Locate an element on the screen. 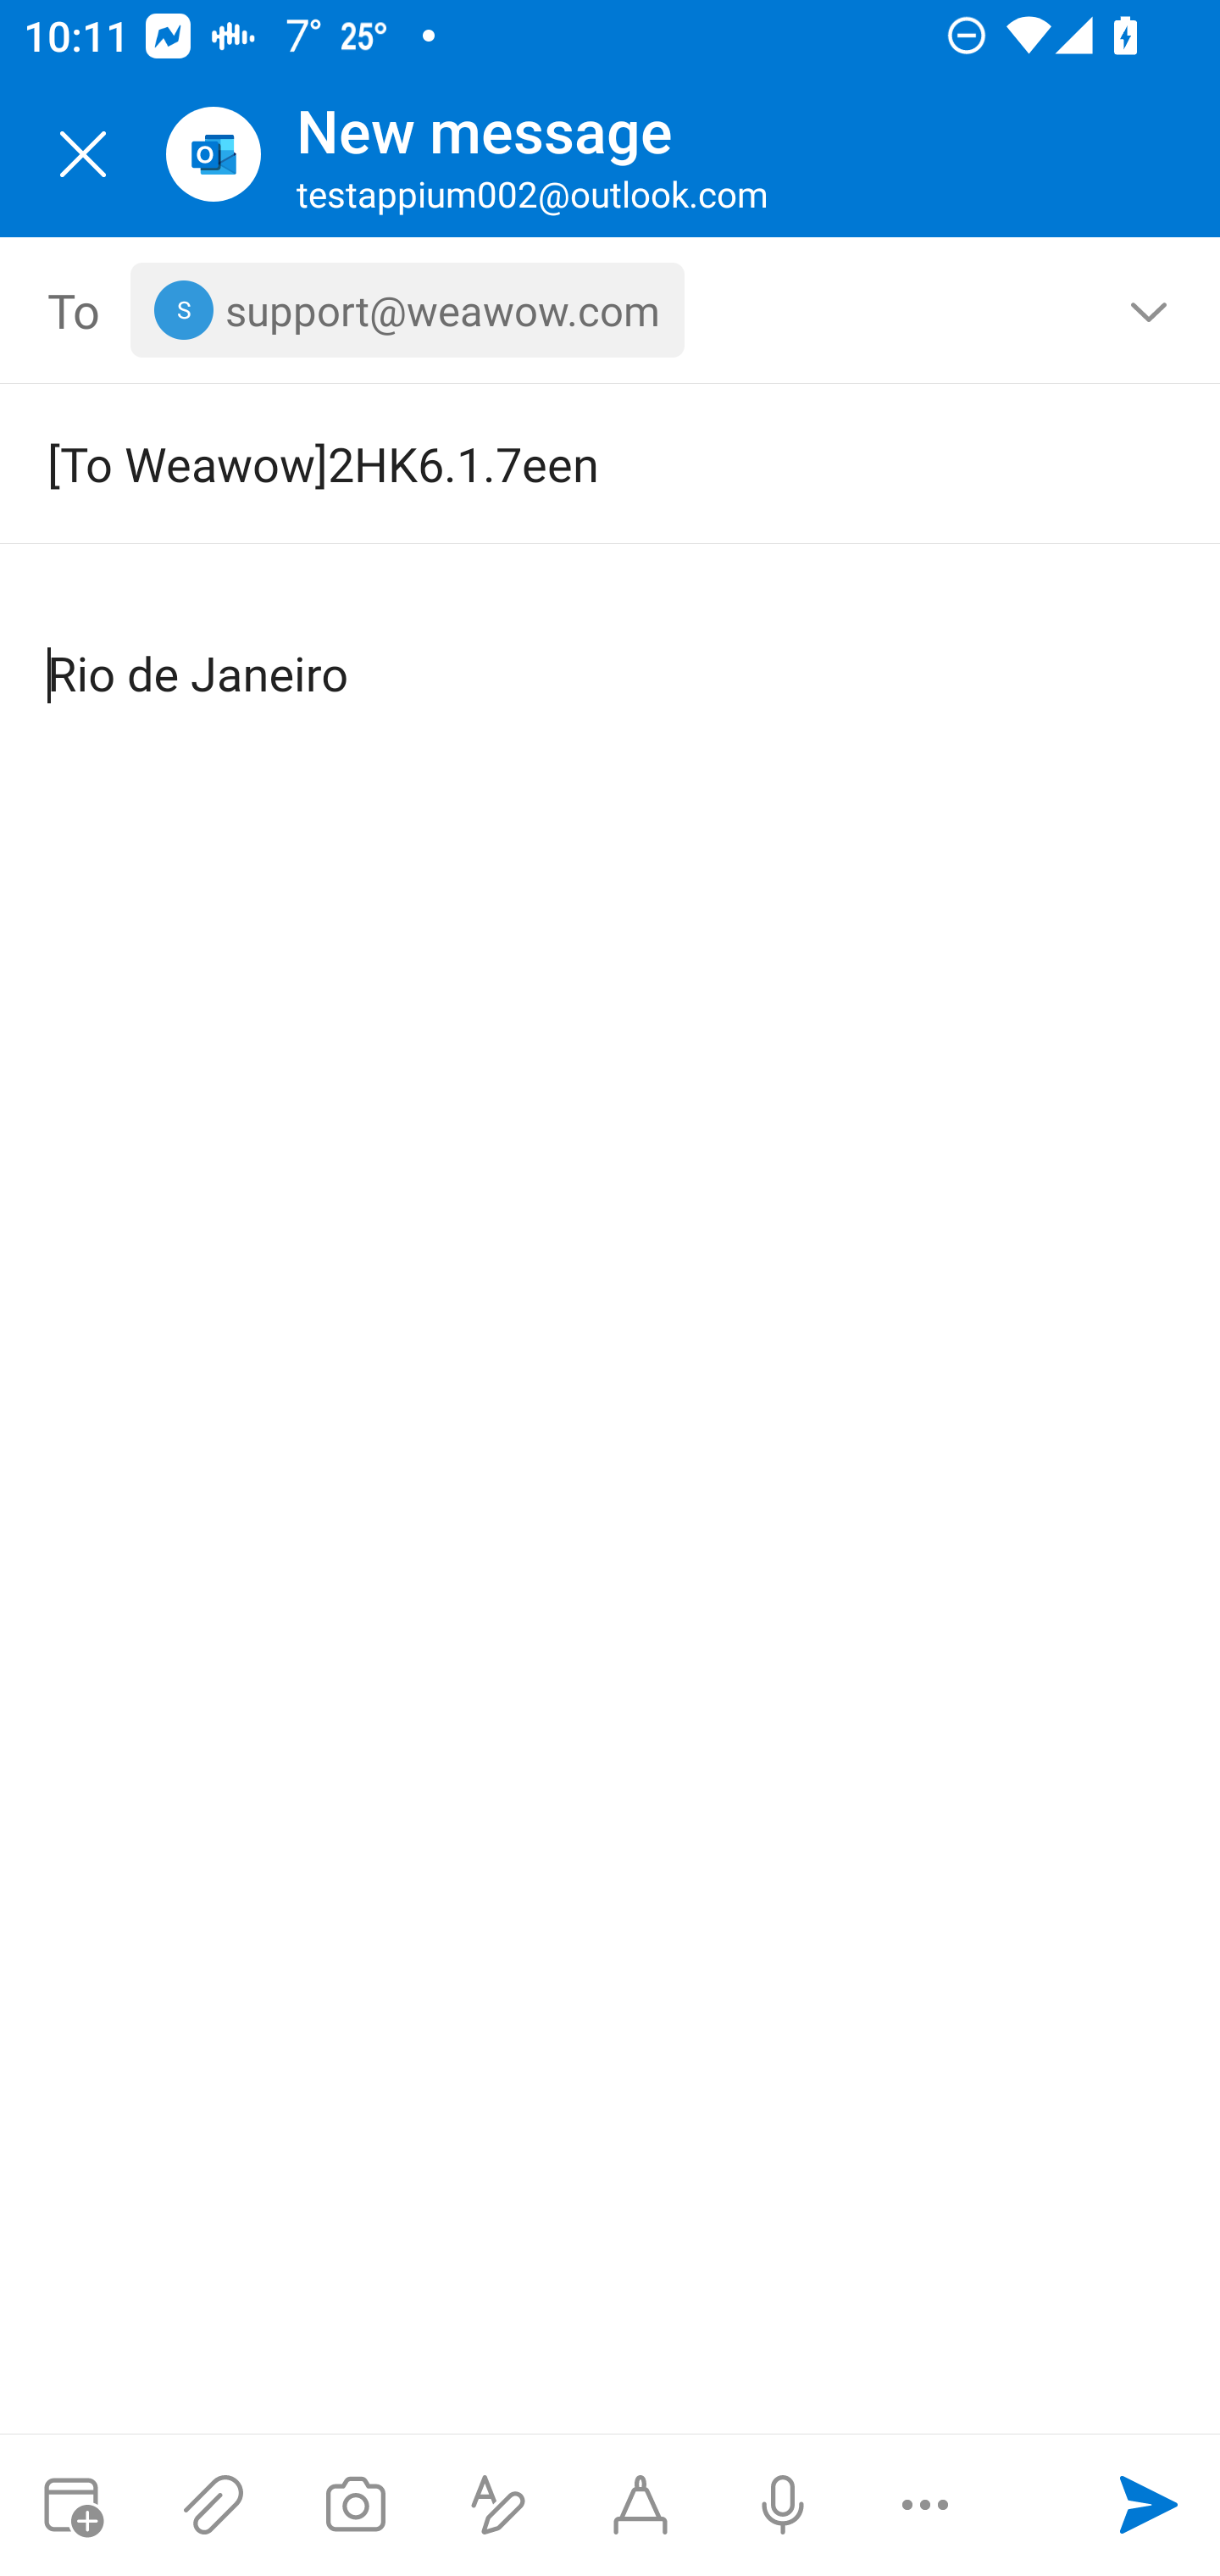 The width and height of the screenshot is (1220, 2576). Send is located at coordinates (1149, 2505).